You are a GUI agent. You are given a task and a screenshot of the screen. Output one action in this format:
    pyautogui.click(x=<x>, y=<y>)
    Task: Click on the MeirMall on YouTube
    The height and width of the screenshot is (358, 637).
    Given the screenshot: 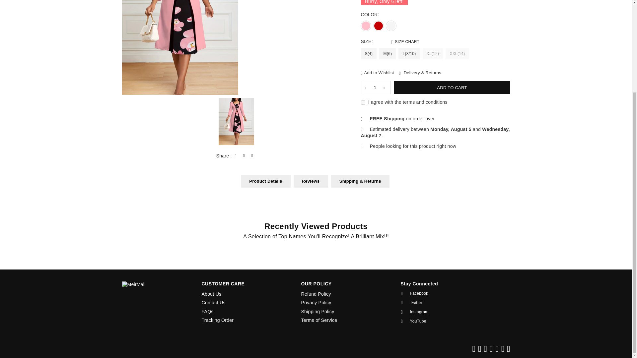 What is the action you would take?
    pyautogui.click(x=443, y=321)
    